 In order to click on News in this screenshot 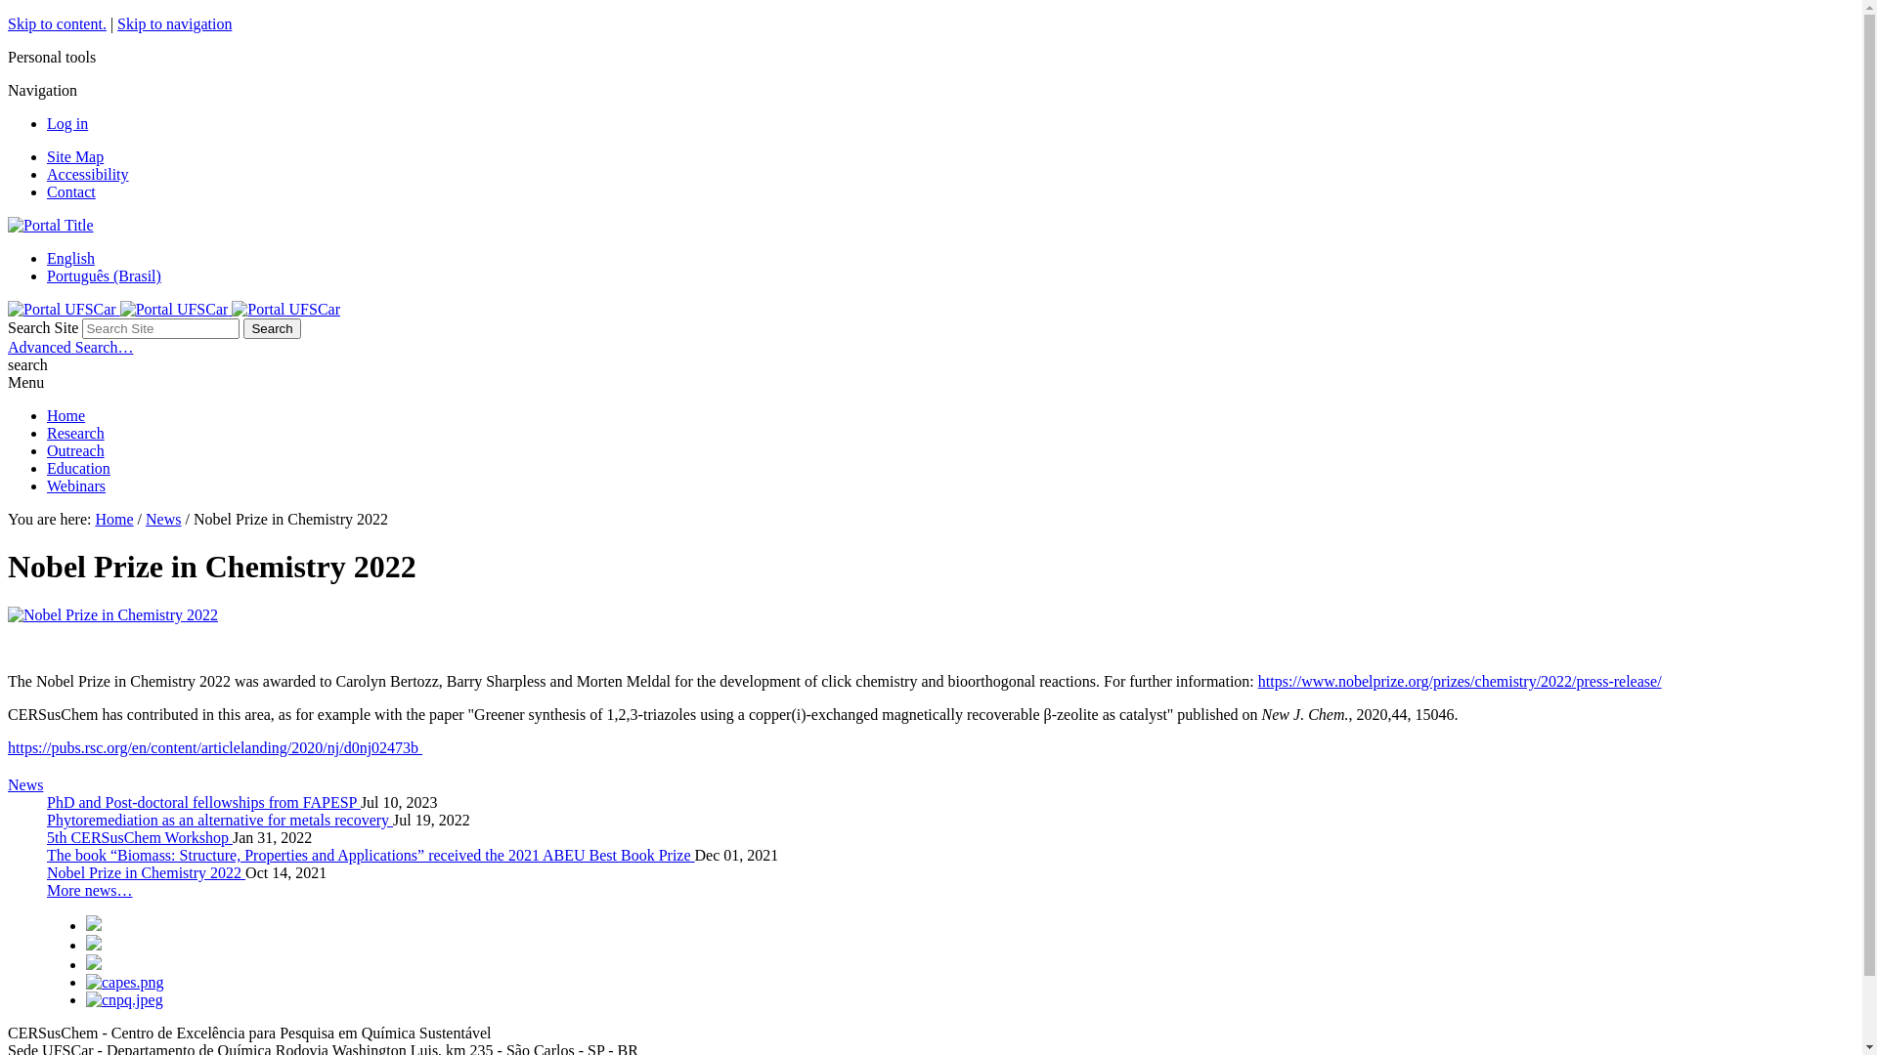, I will do `click(163, 520)`.